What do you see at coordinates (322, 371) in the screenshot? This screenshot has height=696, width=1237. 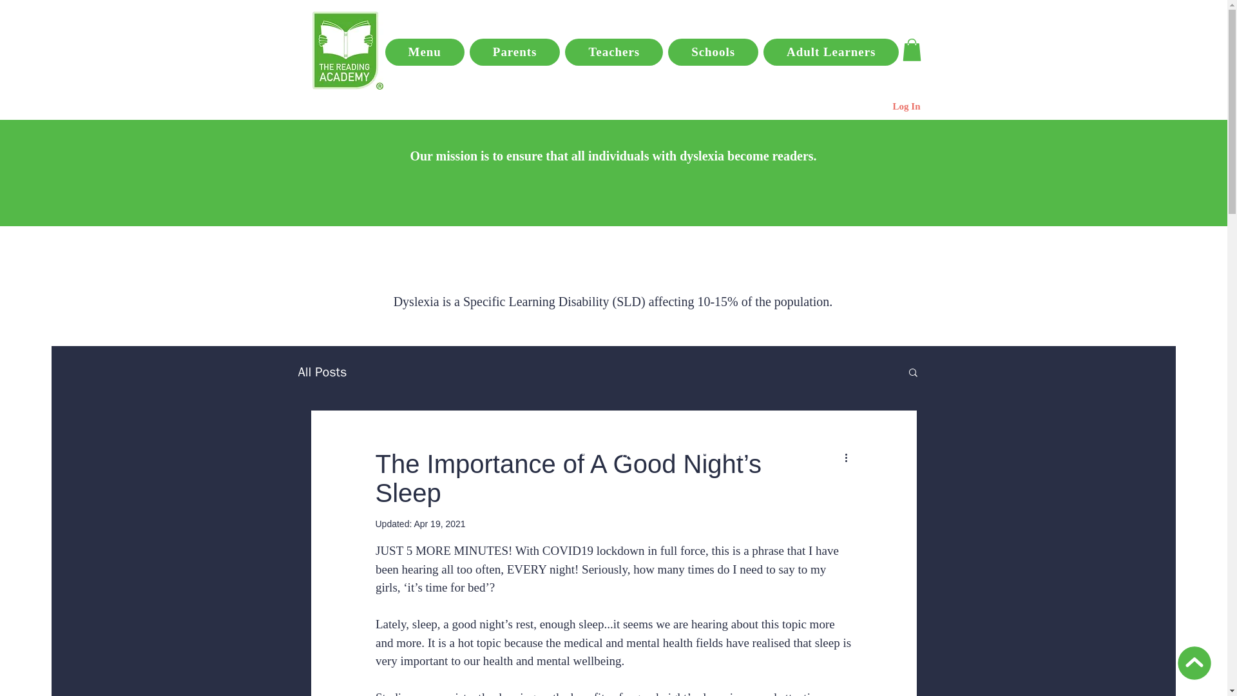 I see `All Posts` at bounding box center [322, 371].